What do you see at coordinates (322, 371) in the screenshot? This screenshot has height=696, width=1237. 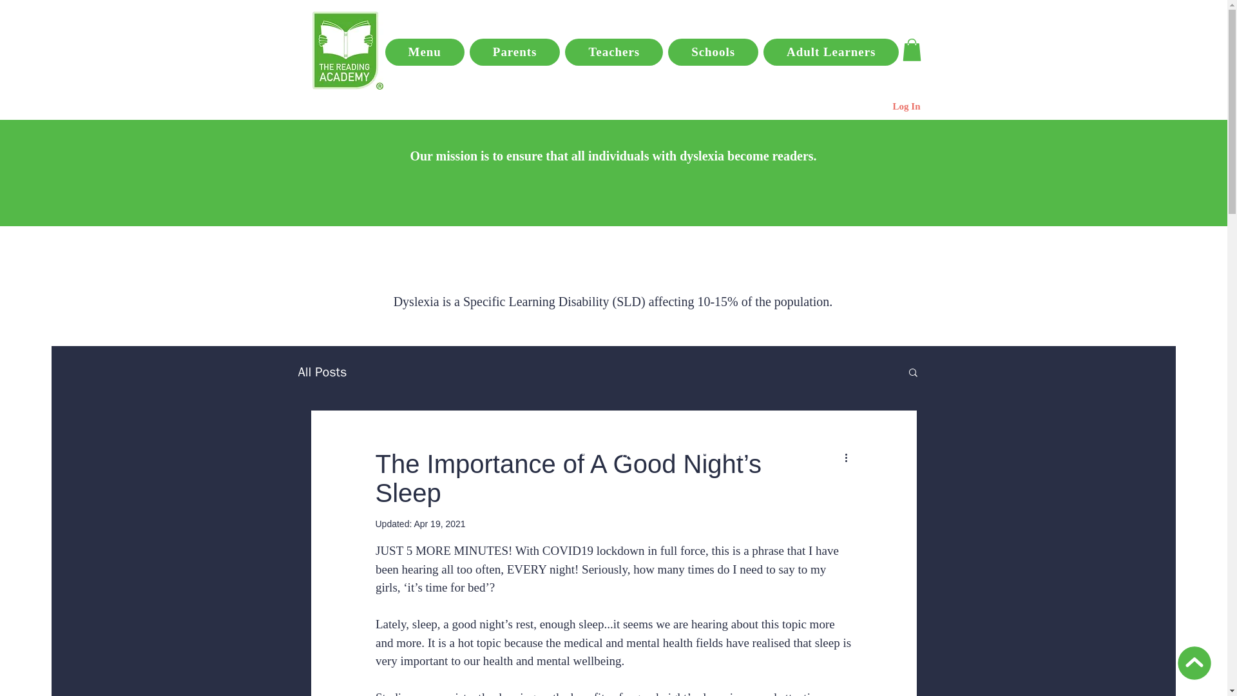 I see `All Posts` at bounding box center [322, 371].